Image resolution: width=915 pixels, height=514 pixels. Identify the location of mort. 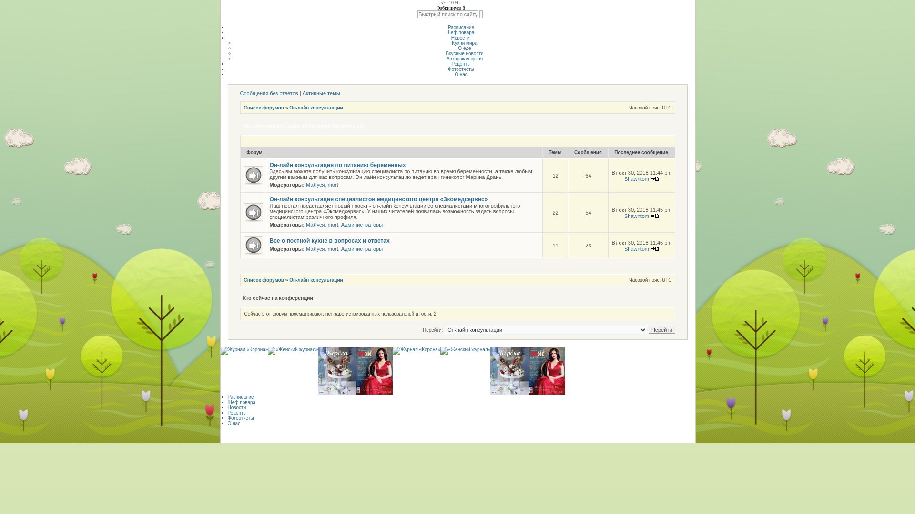
(333, 185).